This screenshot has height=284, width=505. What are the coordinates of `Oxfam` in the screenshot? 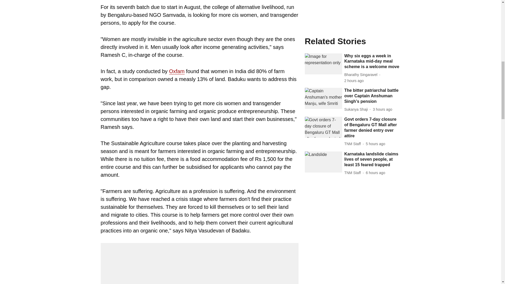 It's located at (177, 71).